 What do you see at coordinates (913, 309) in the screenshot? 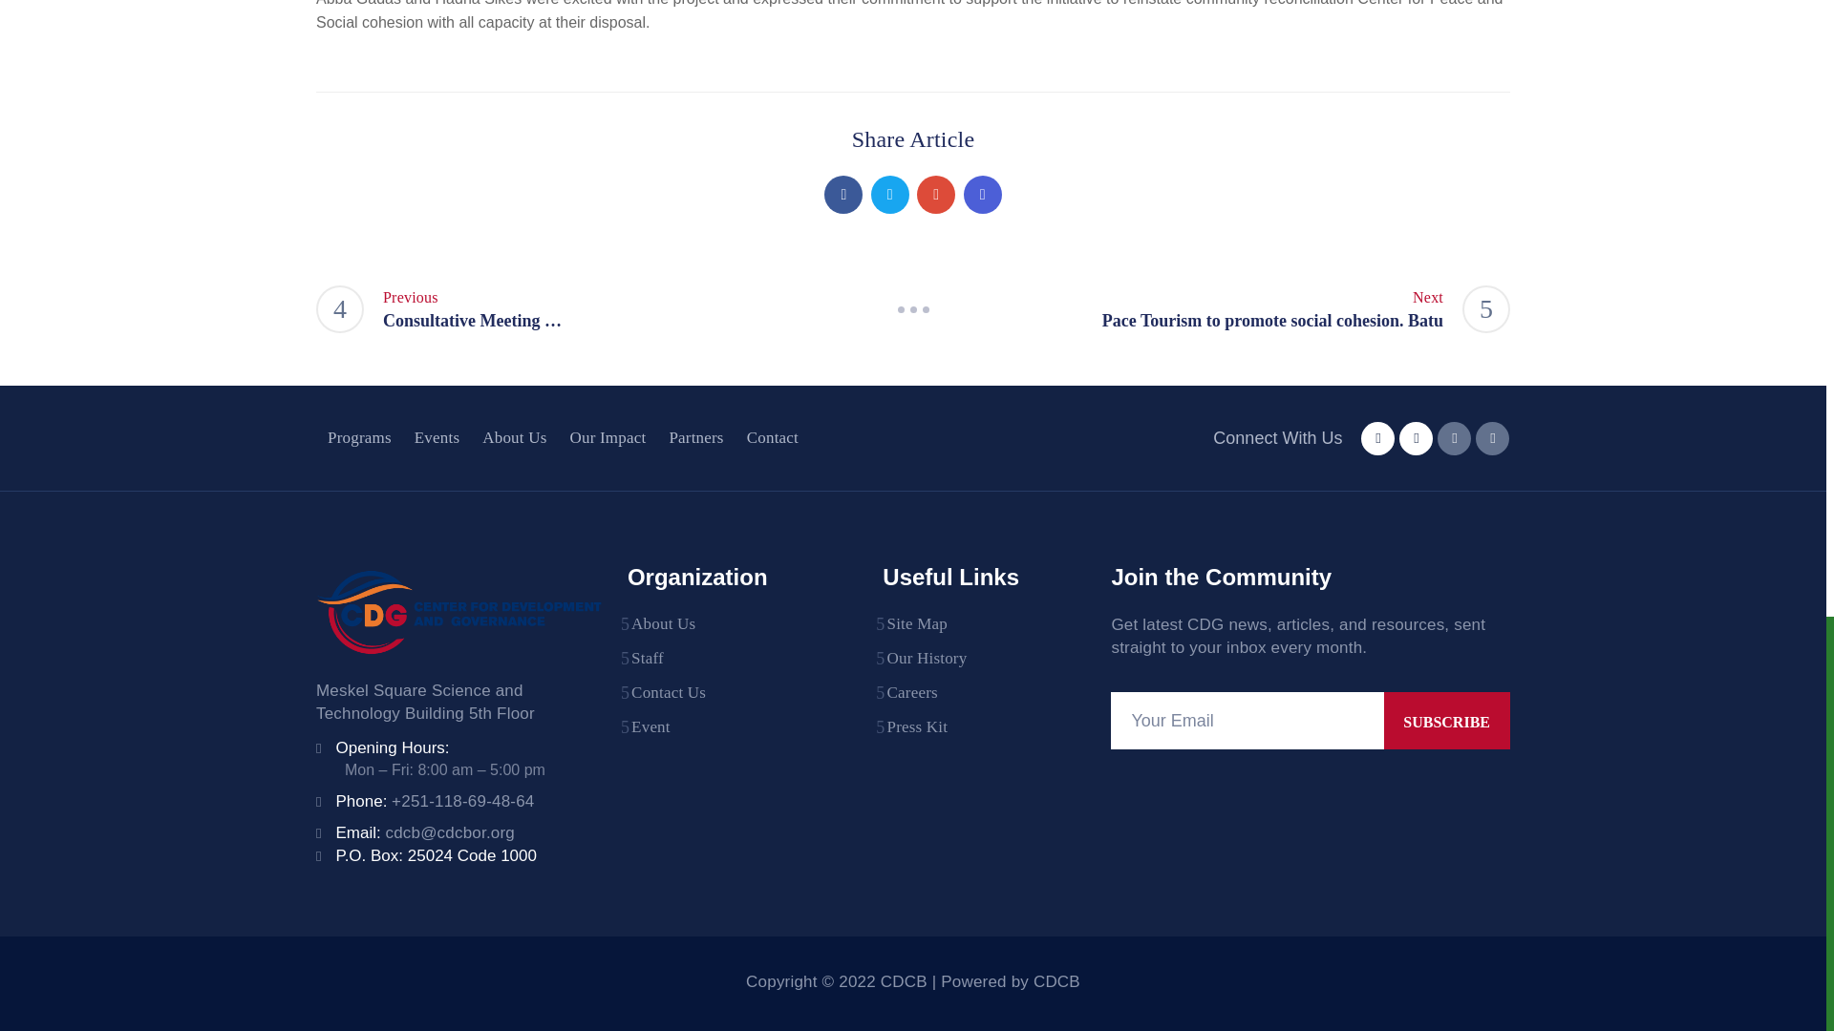
I see `Slash` at bounding box center [913, 309].